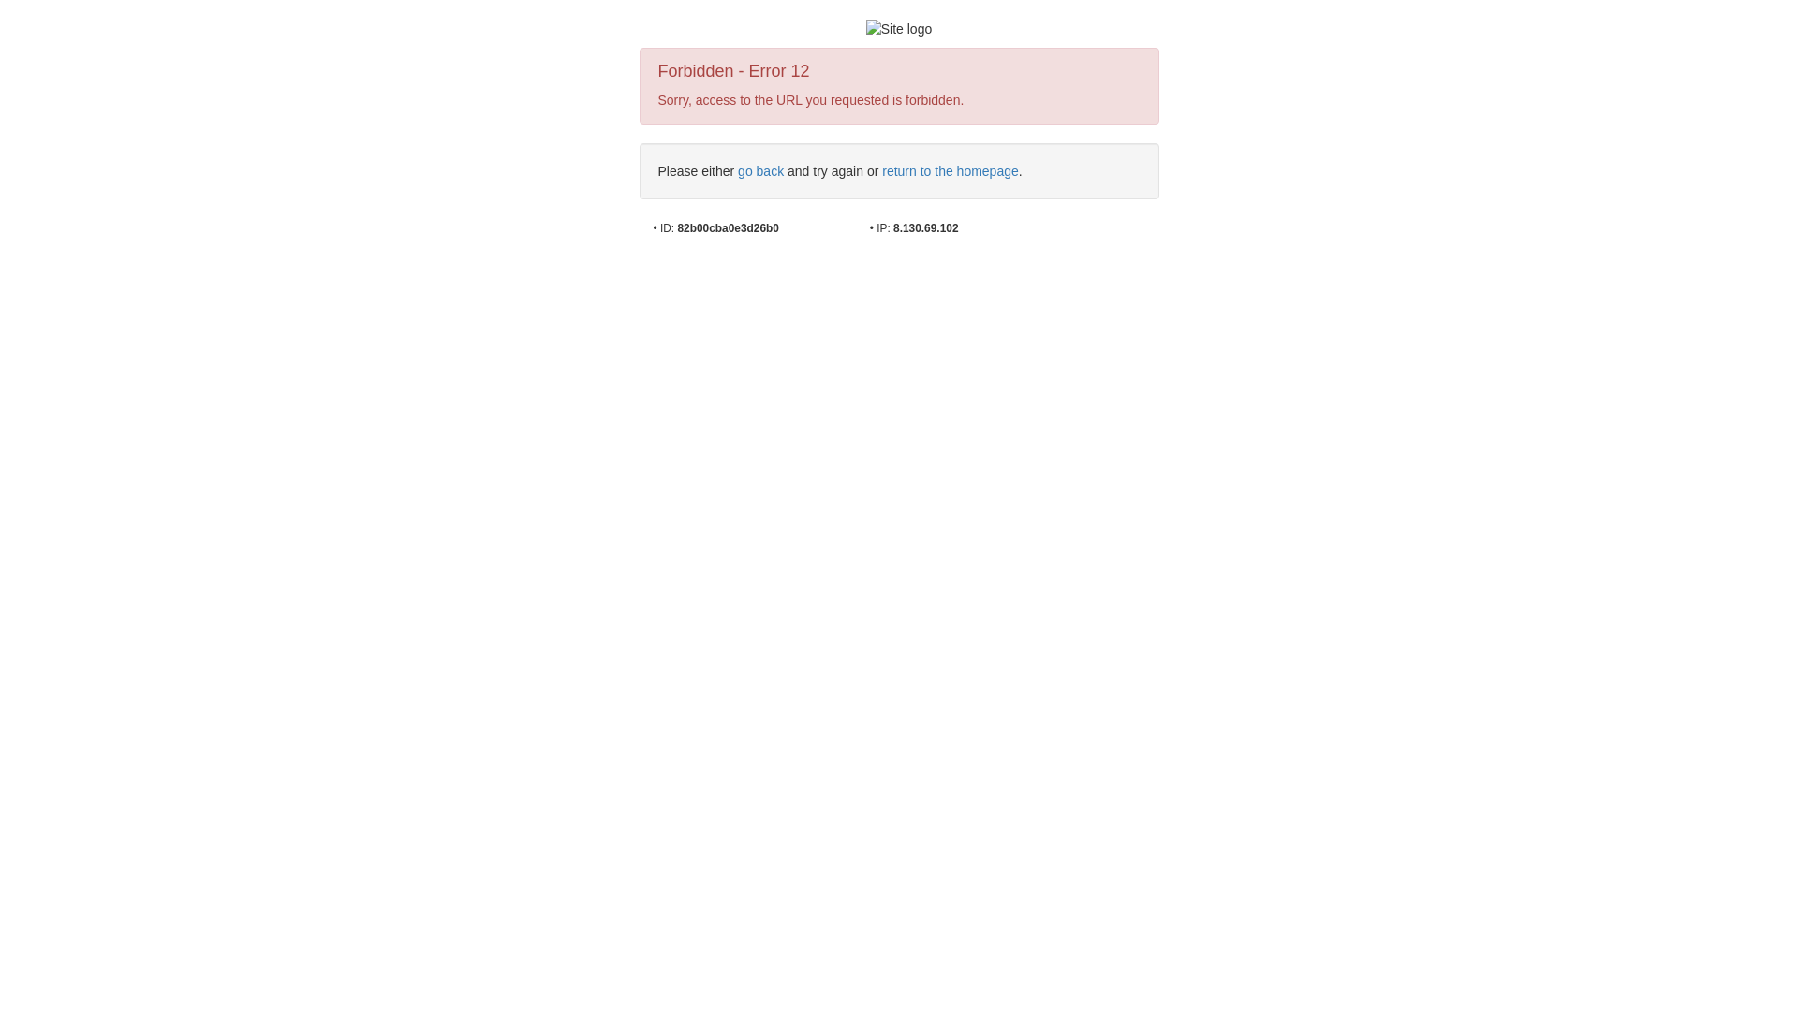 Image resolution: width=1798 pixels, height=1011 pixels. I want to click on return to the homepage, so click(951, 171).